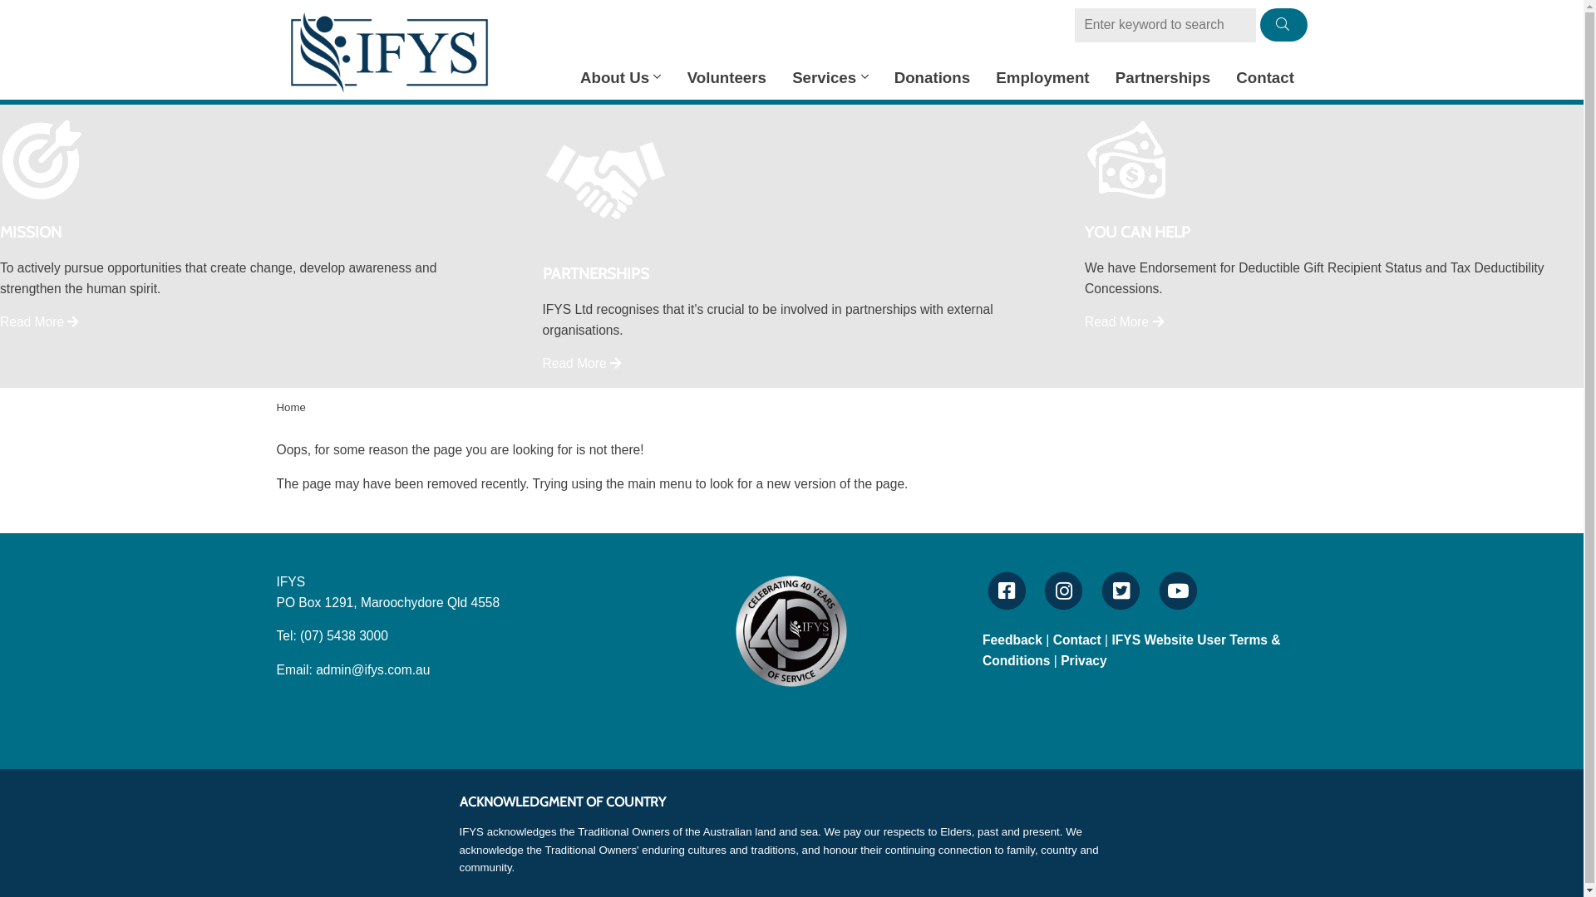 This screenshot has height=897, width=1596. Describe the element at coordinates (40, 322) in the screenshot. I see `Read More` at that location.